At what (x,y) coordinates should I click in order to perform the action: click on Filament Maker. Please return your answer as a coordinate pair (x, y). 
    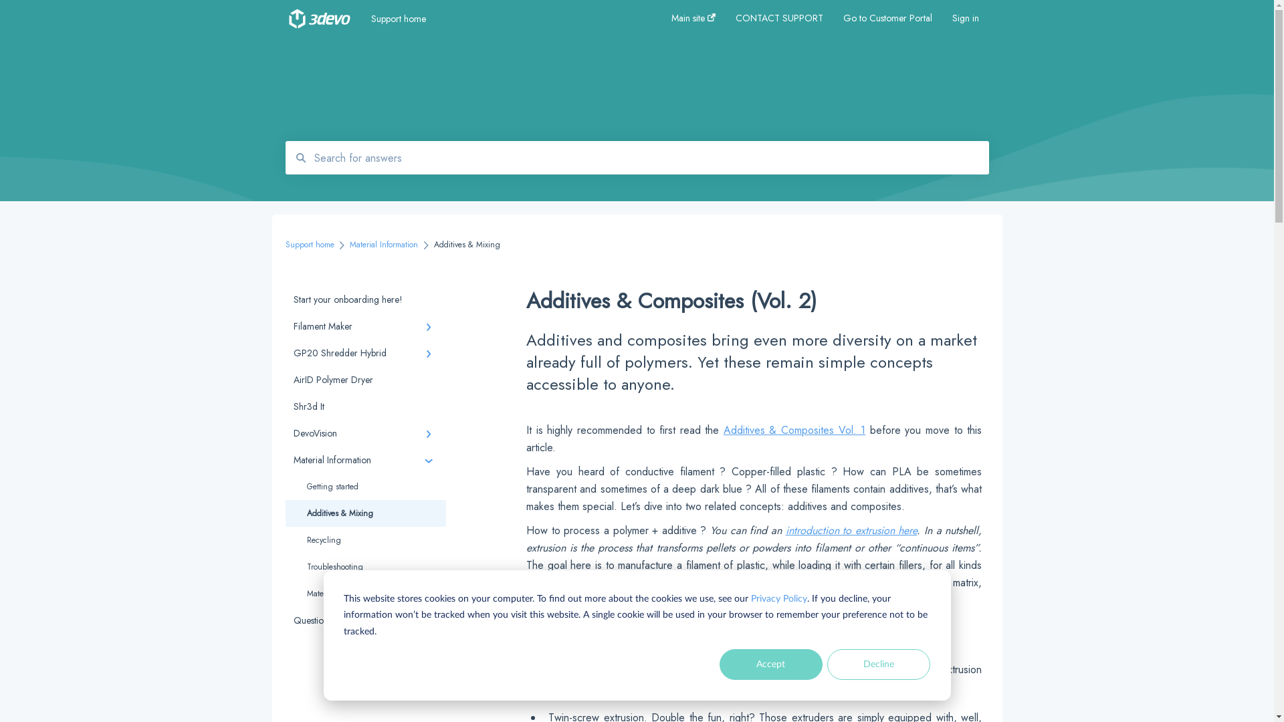
    Looking at the image, I should click on (365, 326).